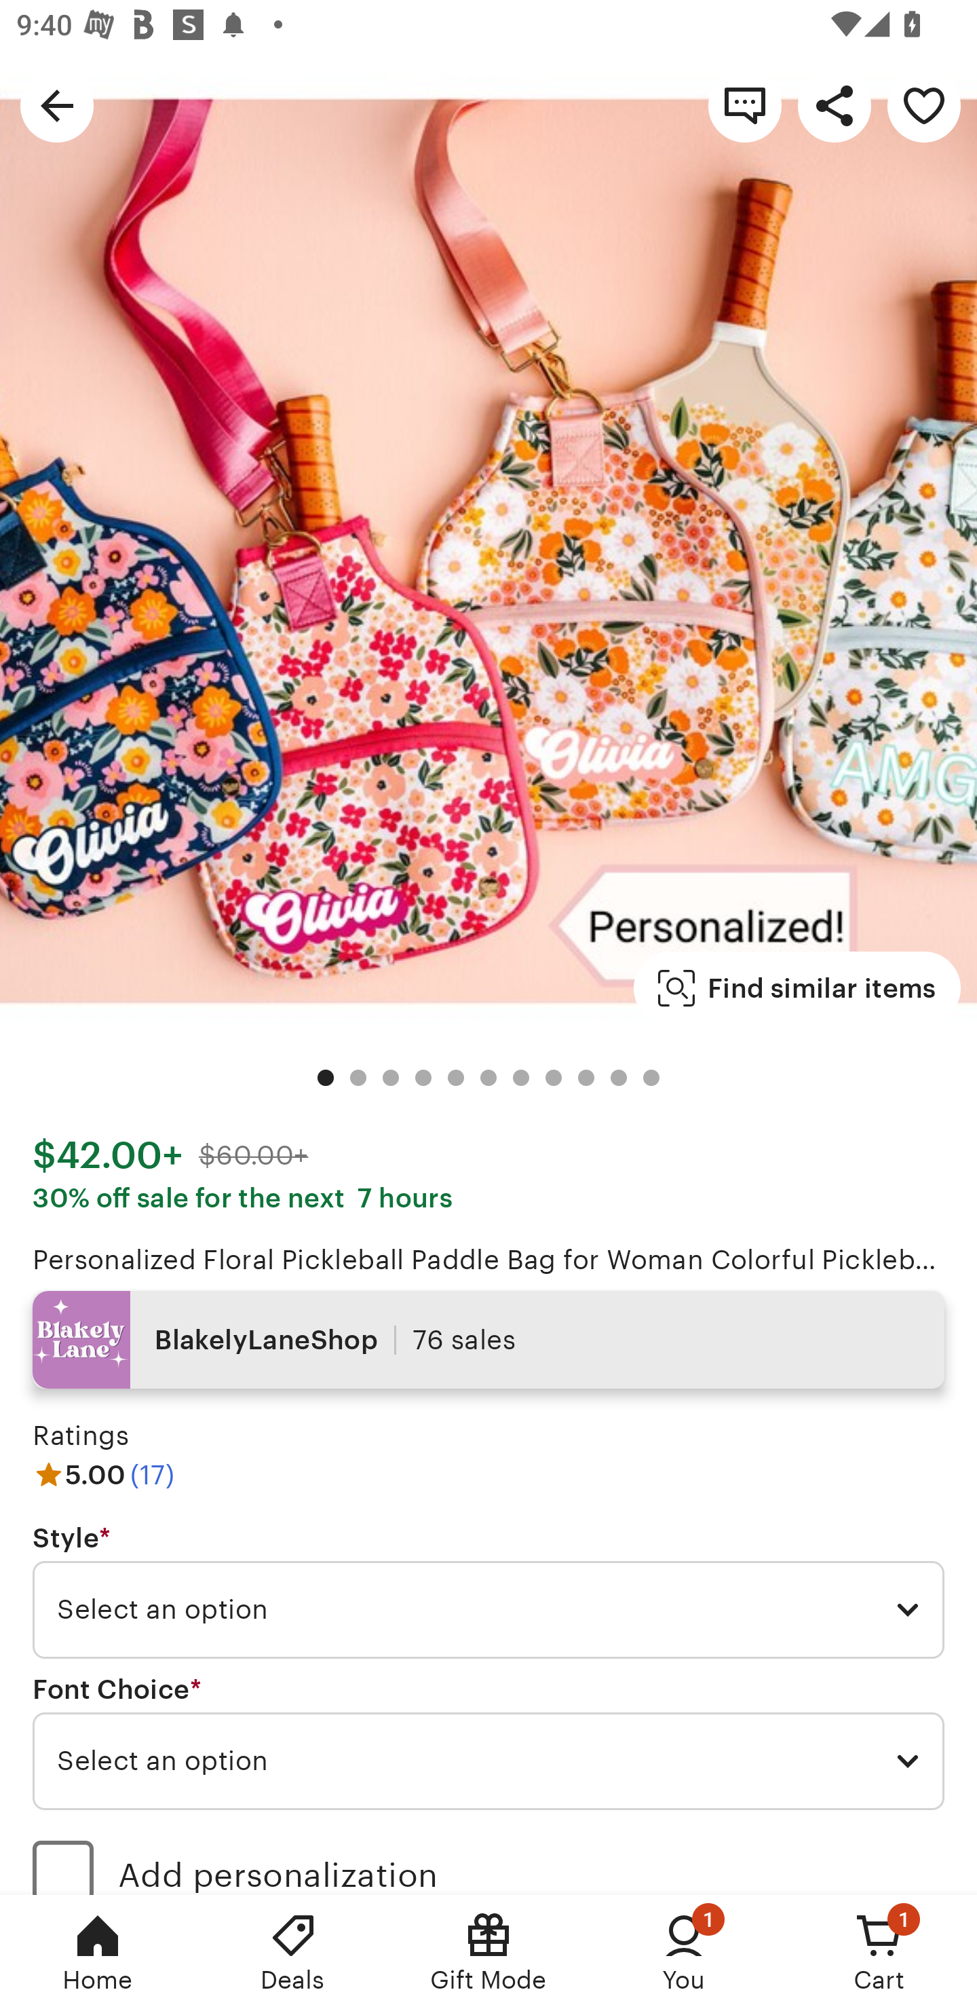  I want to click on Gift Mode, so click(488, 1952).